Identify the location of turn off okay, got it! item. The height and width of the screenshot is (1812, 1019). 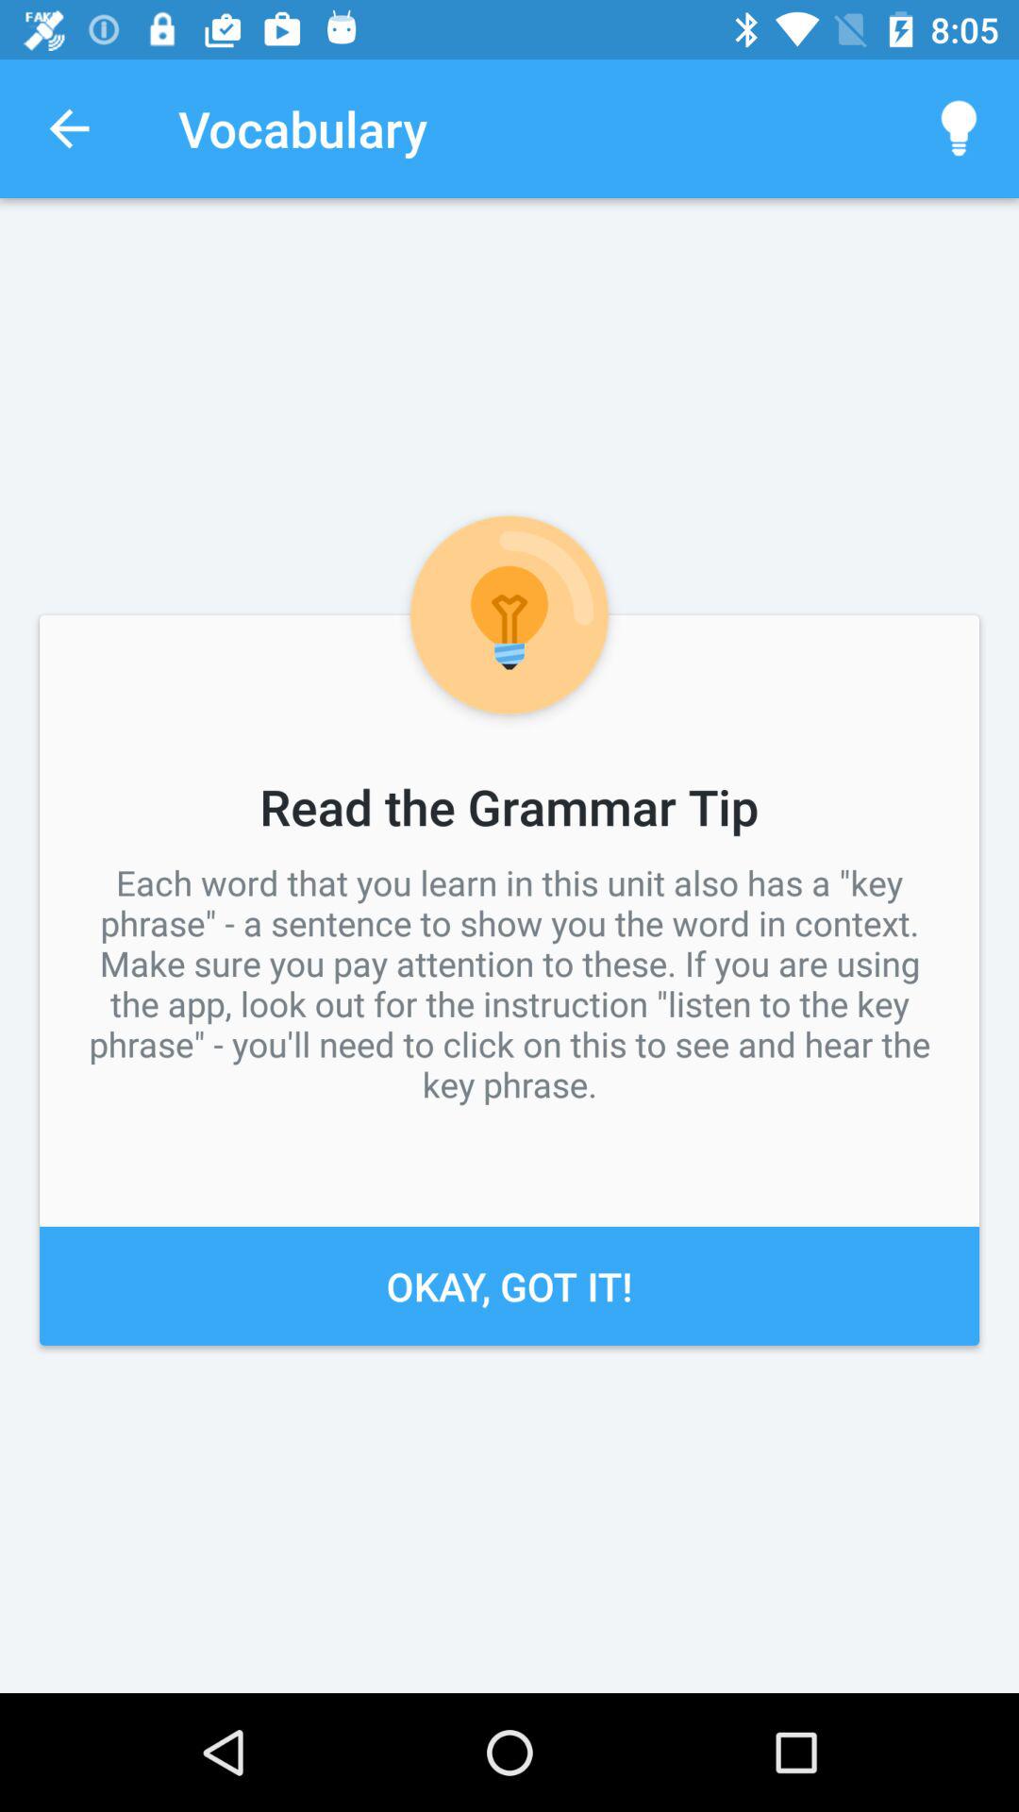
(509, 1285).